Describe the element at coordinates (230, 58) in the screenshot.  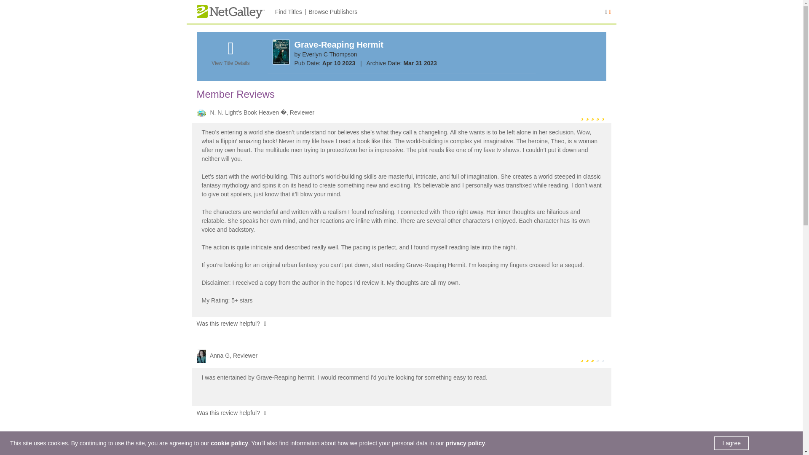
I see `View Title Details` at that location.